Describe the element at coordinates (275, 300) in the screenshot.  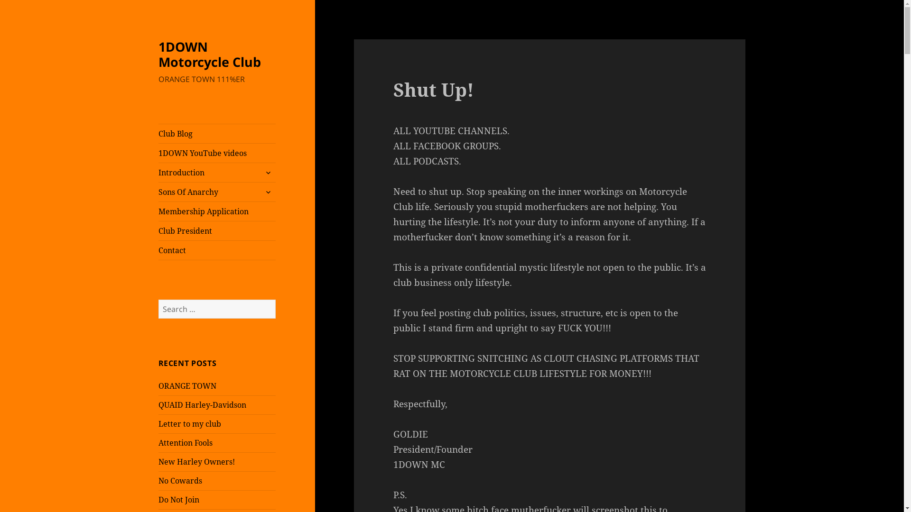
I see `Search` at that location.